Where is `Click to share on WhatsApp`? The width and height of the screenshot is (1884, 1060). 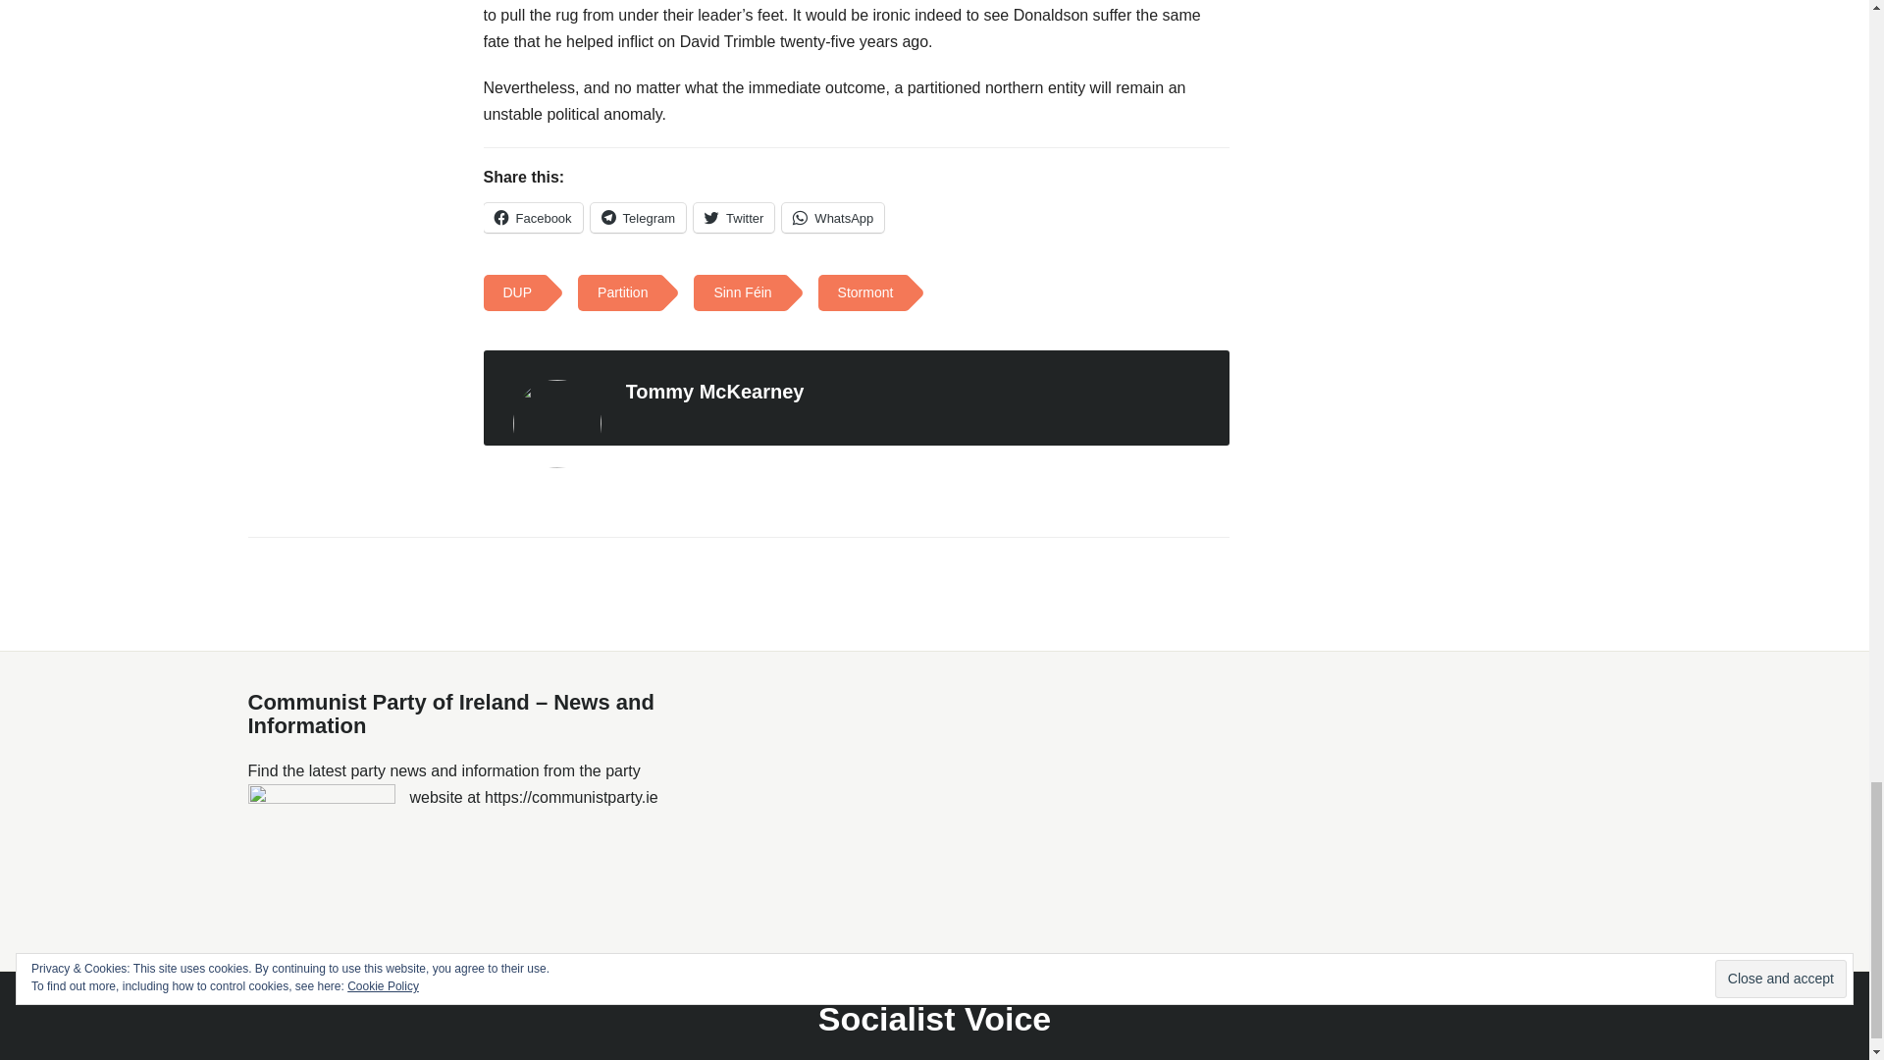
Click to share on WhatsApp is located at coordinates (832, 217).